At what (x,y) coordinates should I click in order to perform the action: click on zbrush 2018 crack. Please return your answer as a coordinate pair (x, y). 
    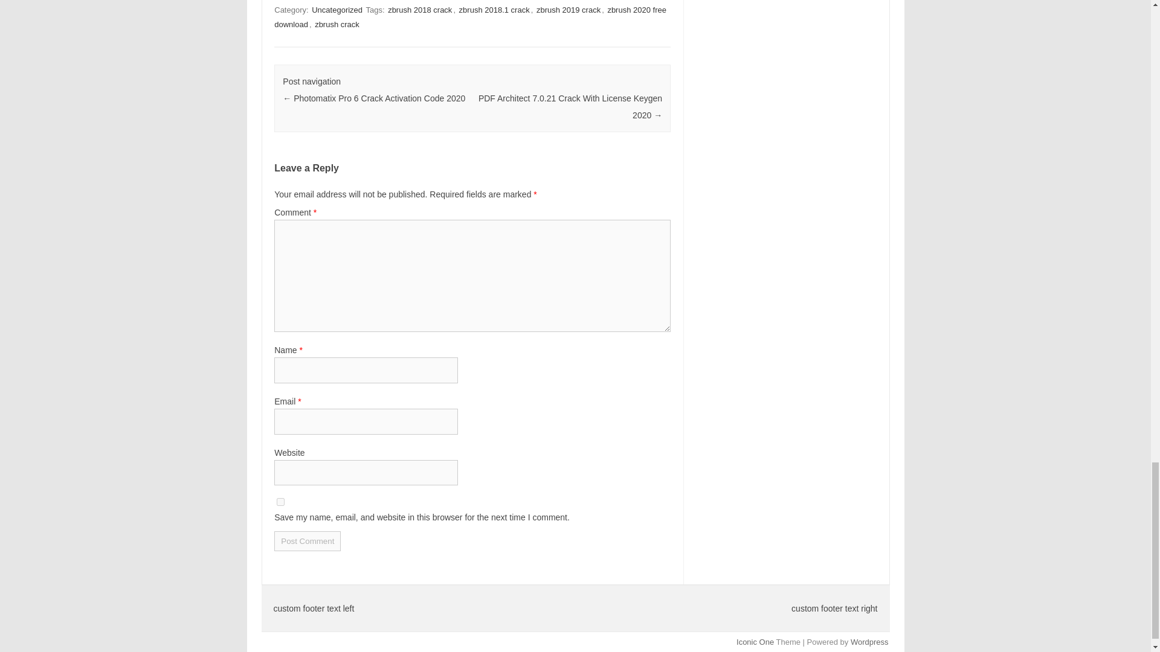
    Looking at the image, I should click on (419, 10).